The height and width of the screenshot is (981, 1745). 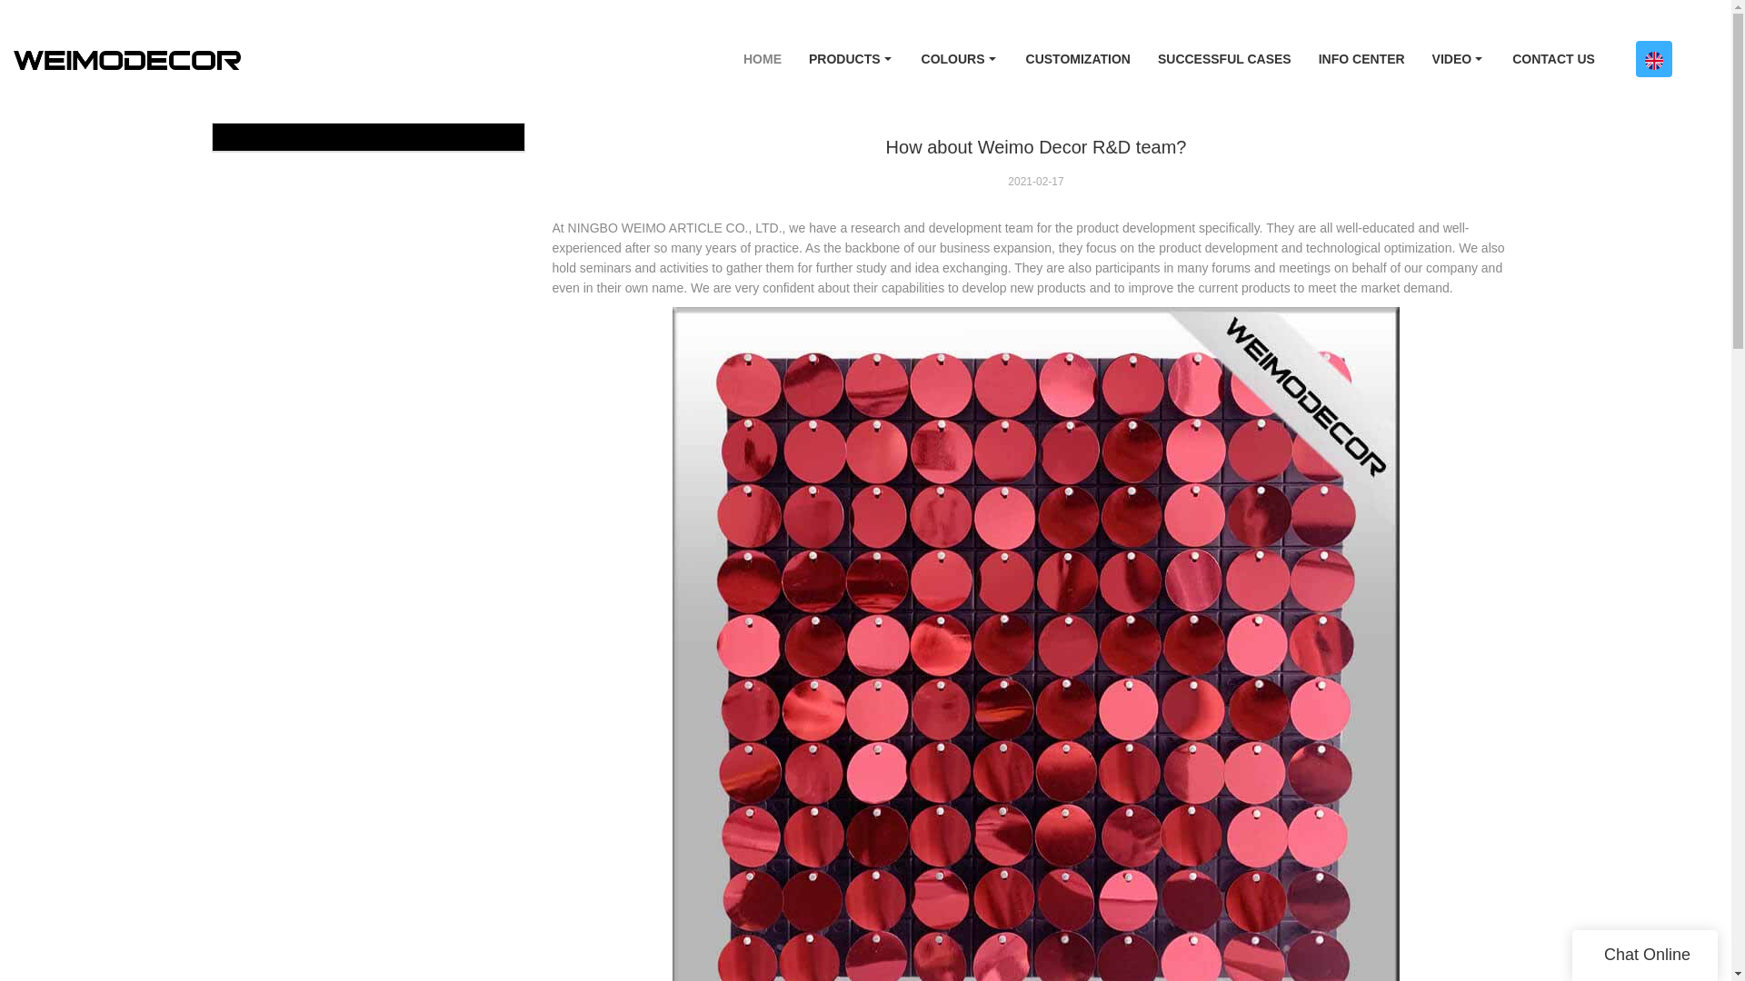 What do you see at coordinates (1078, 59) in the screenshot?
I see `CUSTOMIZATION` at bounding box center [1078, 59].